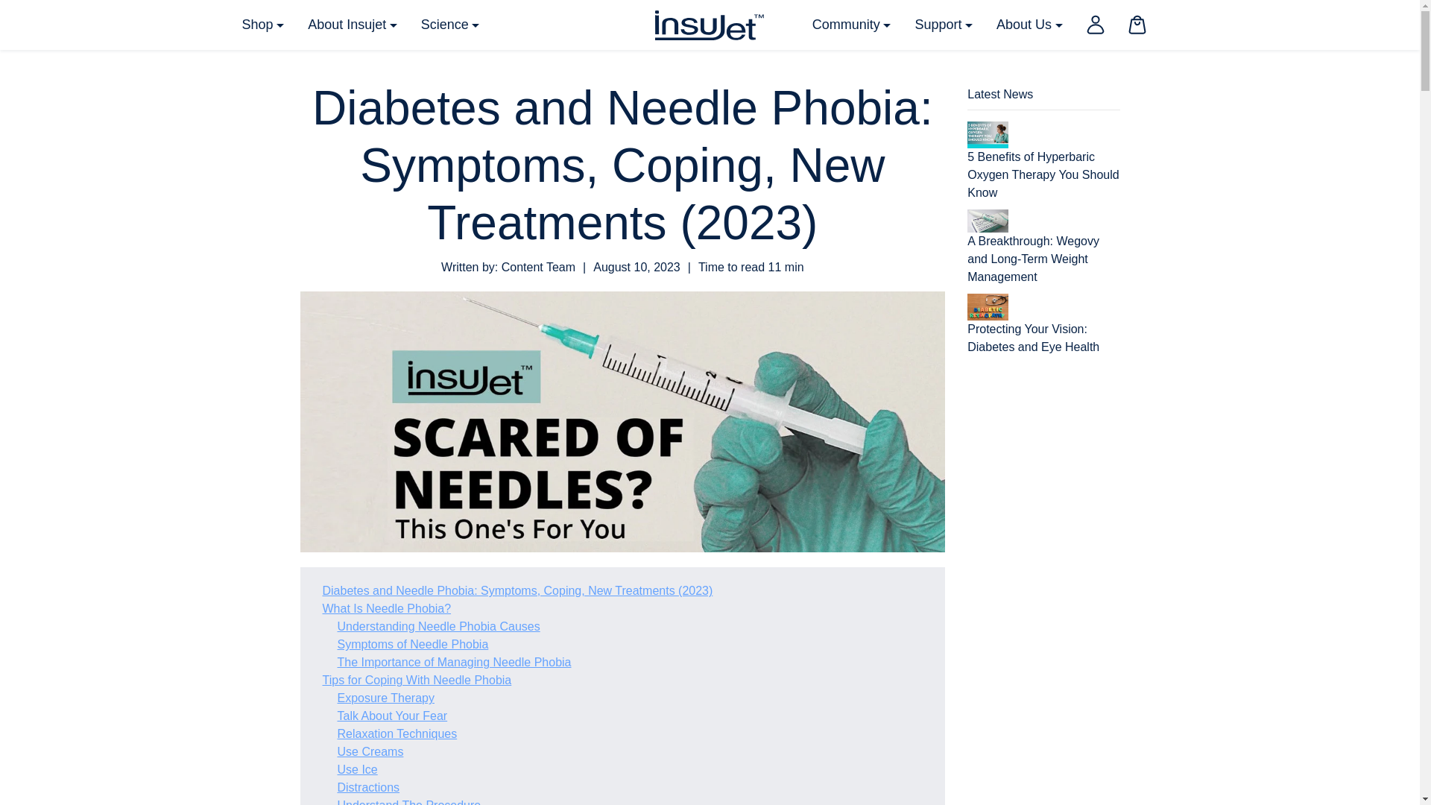 This screenshot has height=805, width=1431. What do you see at coordinates (944, 25) in the screenshot?
I see `Support` at bounding box center [944, 25].